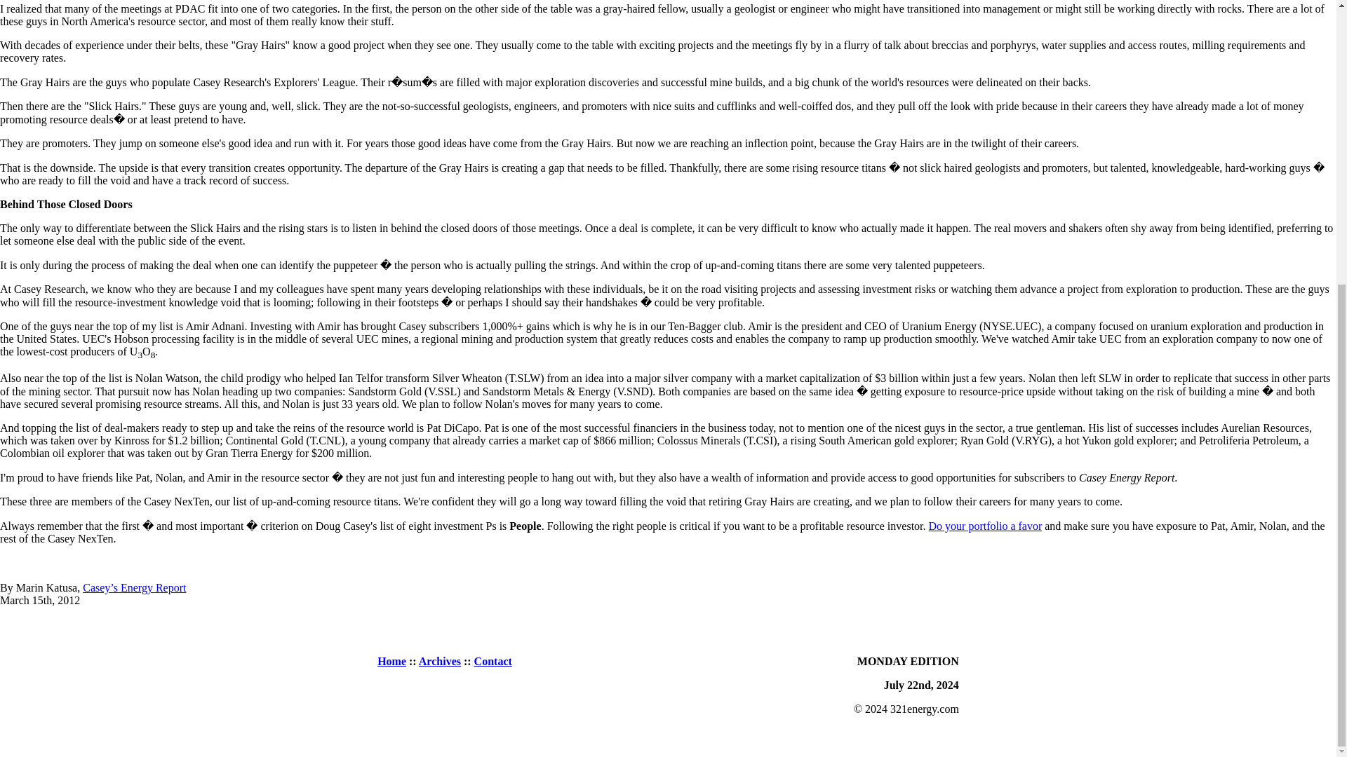  What do you see at coordinates (492, 661) in the screenshot?
I see `Contact` at bounding box center [492, 661].